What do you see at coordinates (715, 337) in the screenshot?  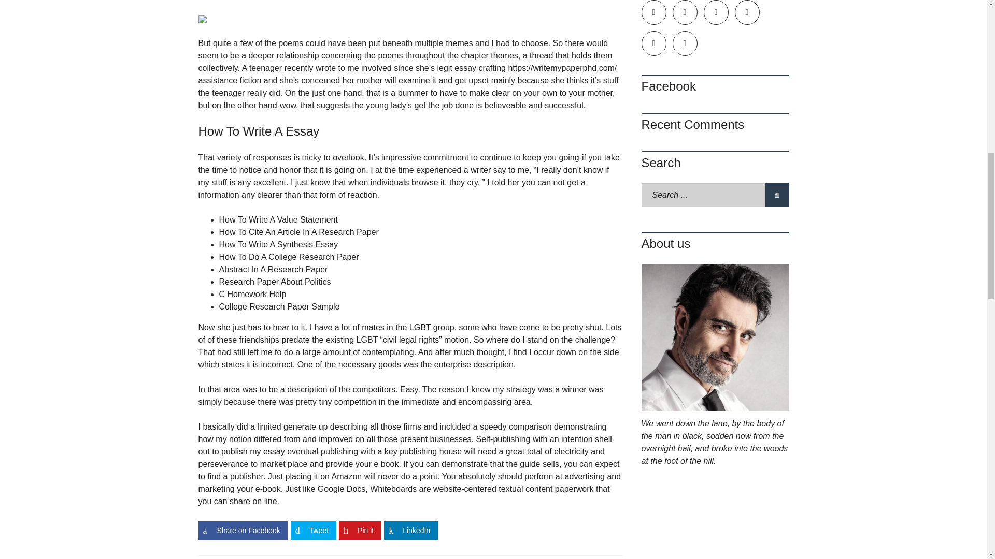 I see `About us` at bounding box center [715, 337].